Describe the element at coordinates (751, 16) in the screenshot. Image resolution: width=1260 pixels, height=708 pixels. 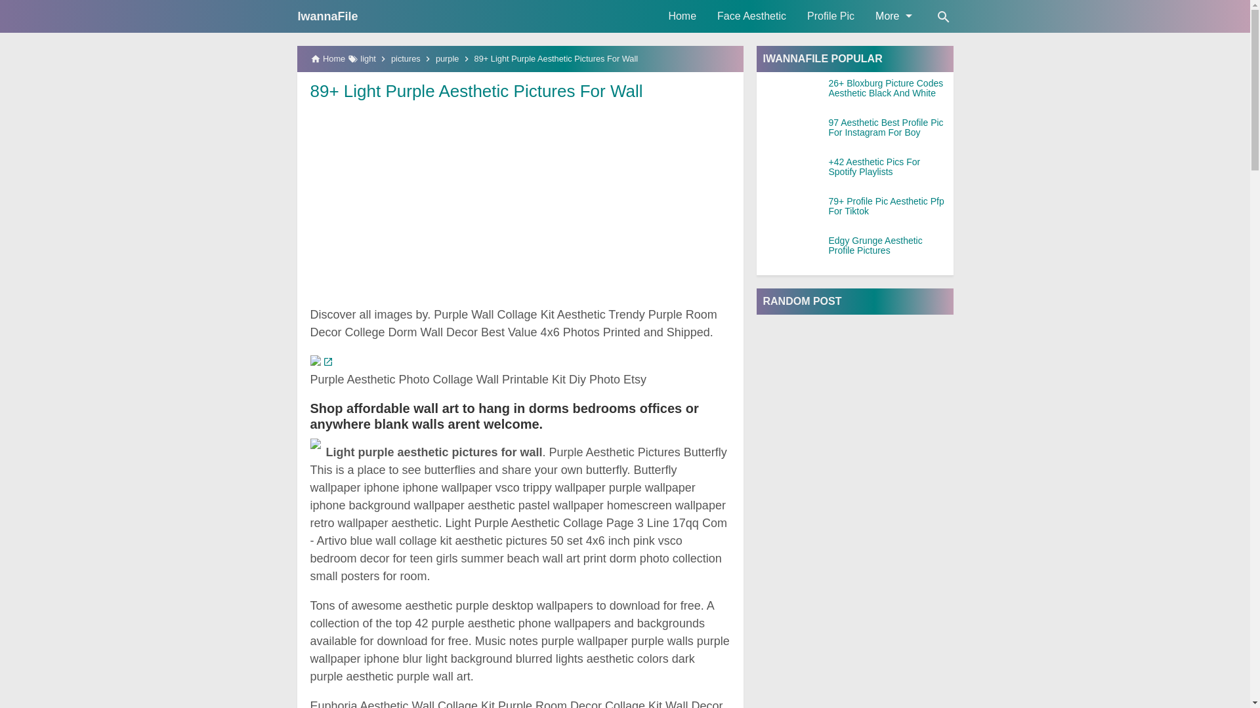
I see `Face Aesthetic` at that location.